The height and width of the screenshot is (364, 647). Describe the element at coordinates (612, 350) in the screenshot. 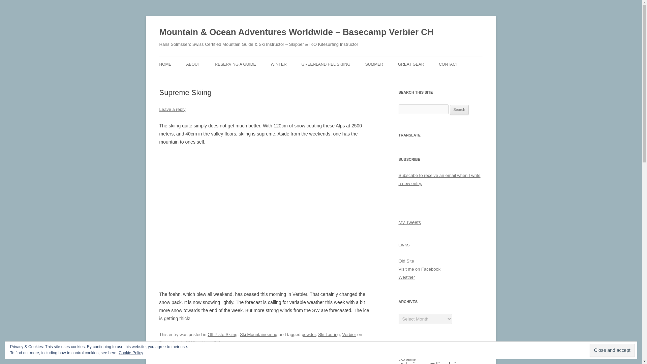

I see `Close and accept` at that location.